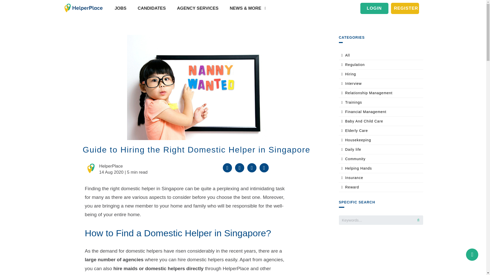 The height and width of the screenshot is (275, 490). What do you see at coordinates (252, 168) in the screenshot?
I see `Share on whatsapp` at bounding box center [252, 168].